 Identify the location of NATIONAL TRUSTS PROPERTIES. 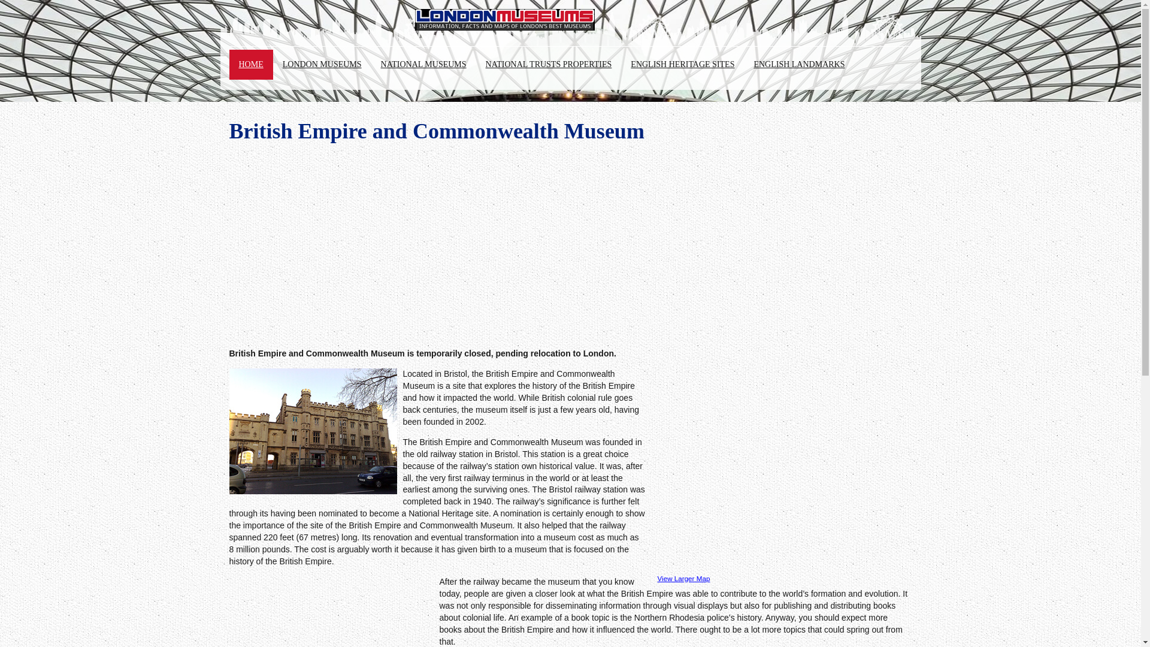
(549, 65).